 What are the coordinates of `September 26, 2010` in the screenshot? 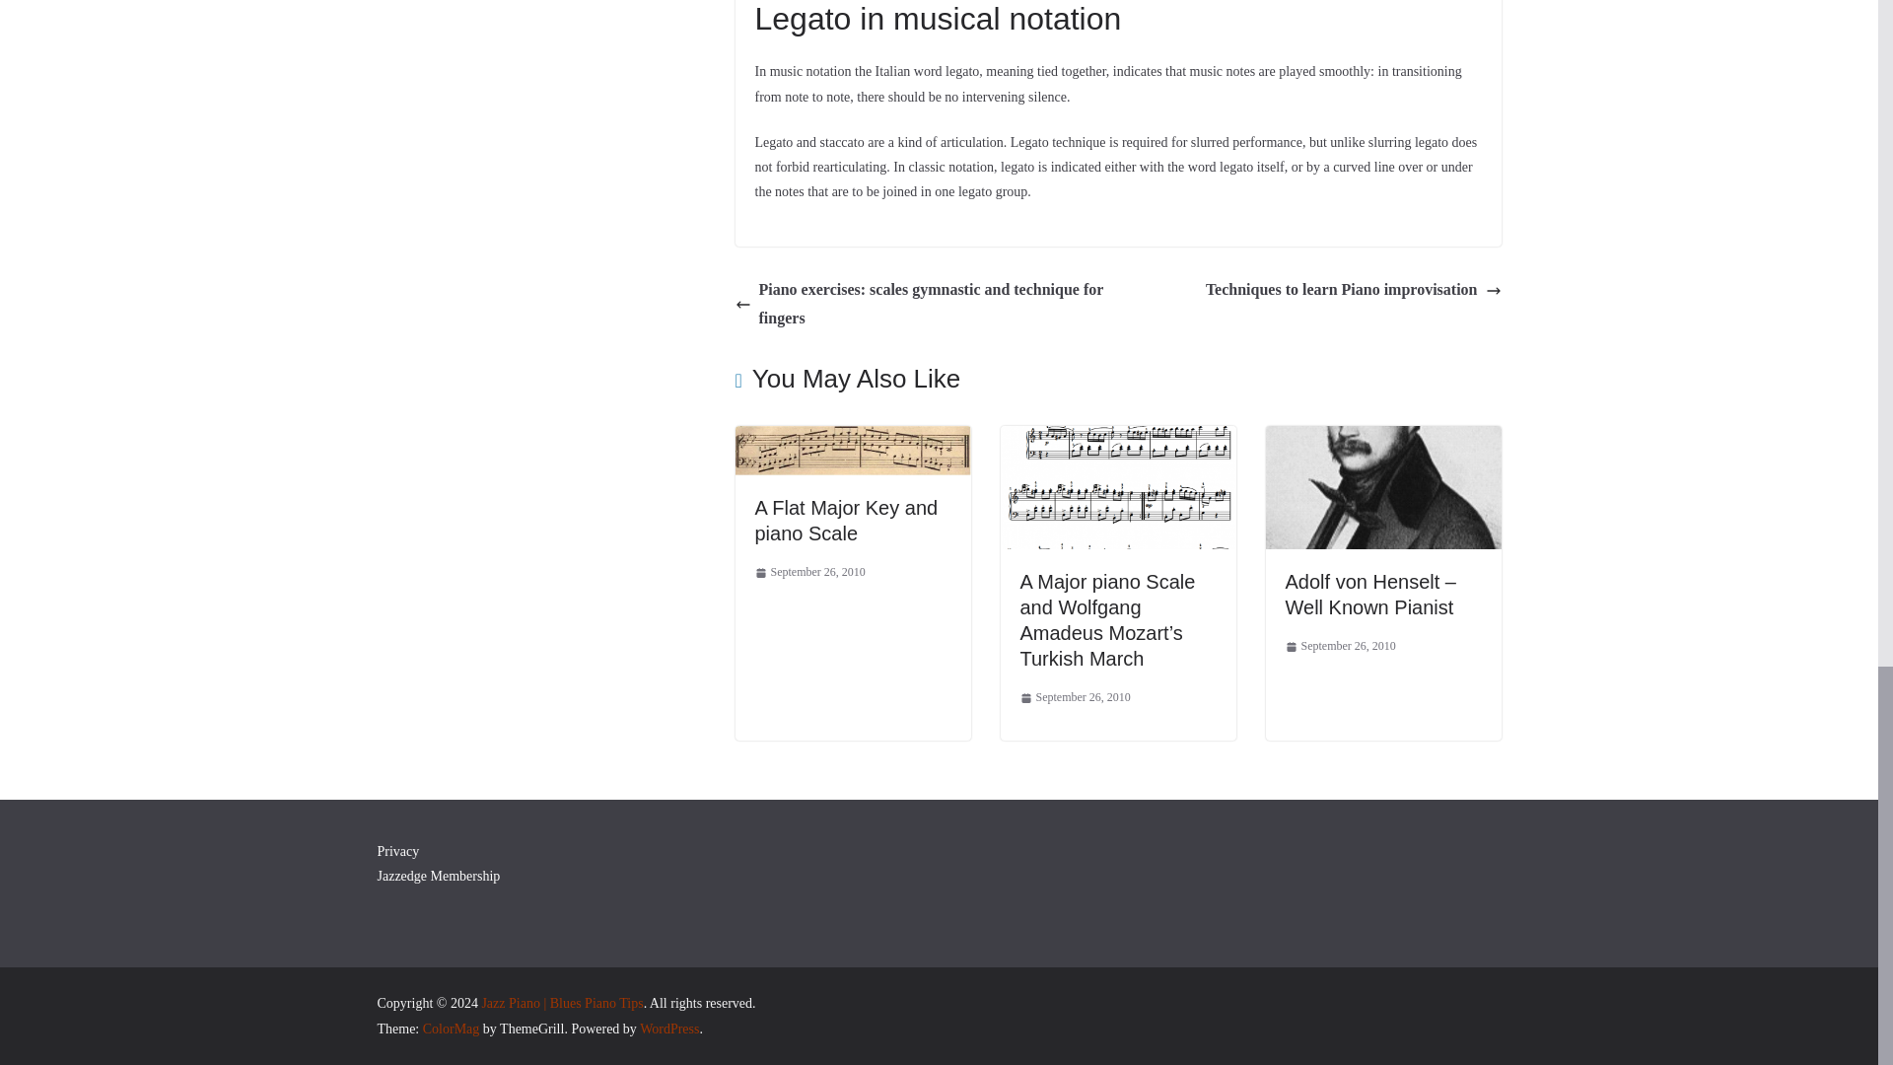 It's located at (1341, 647).